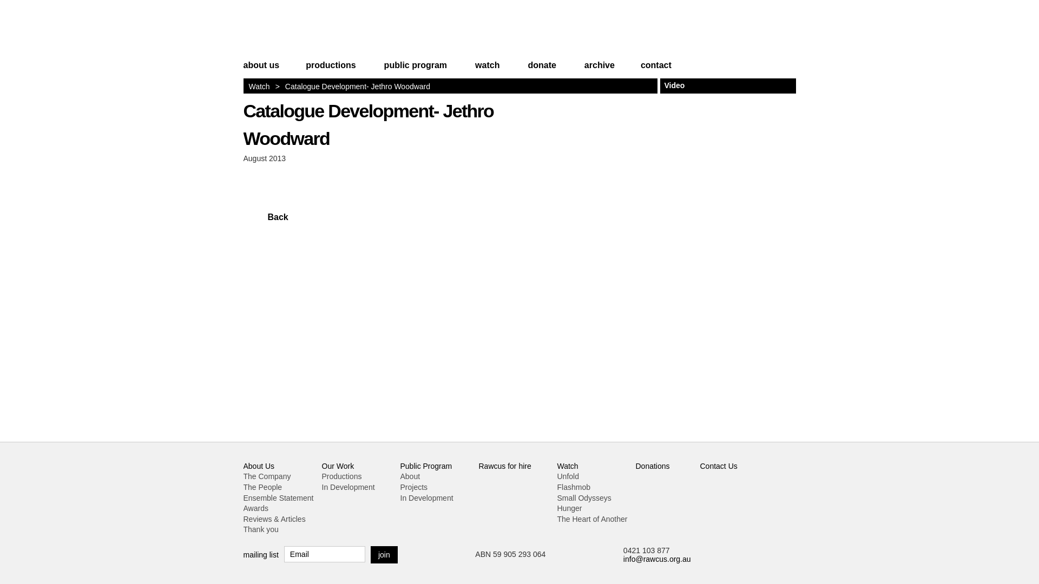  I want to click on Productions, so click(341, 476).